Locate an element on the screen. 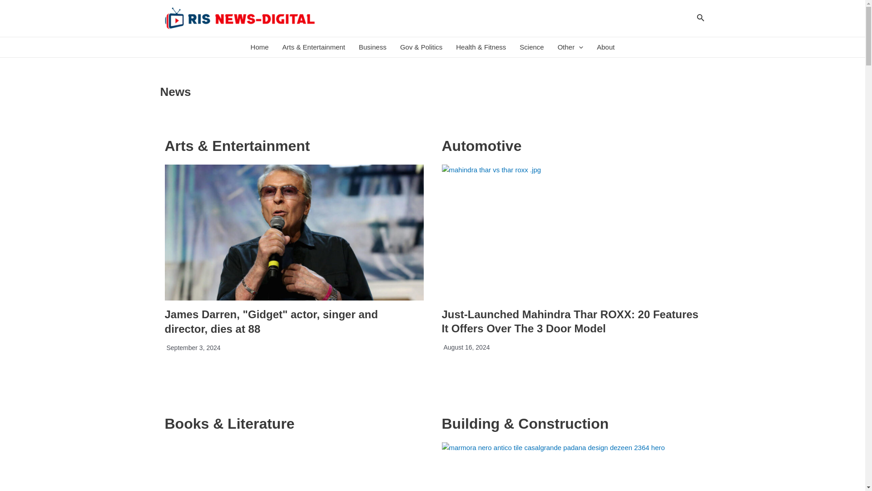 This screenshot has height=491, width=872. Other is located at coordinates (570, 47).